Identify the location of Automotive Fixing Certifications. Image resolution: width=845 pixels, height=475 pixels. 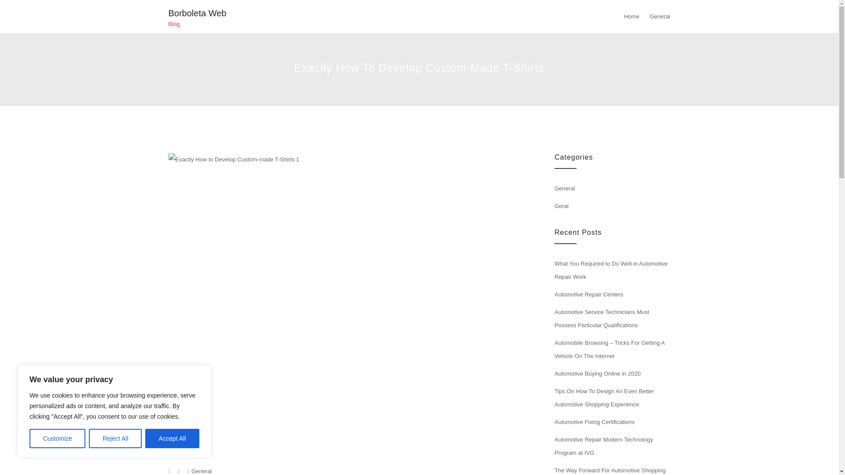
(594, 421).